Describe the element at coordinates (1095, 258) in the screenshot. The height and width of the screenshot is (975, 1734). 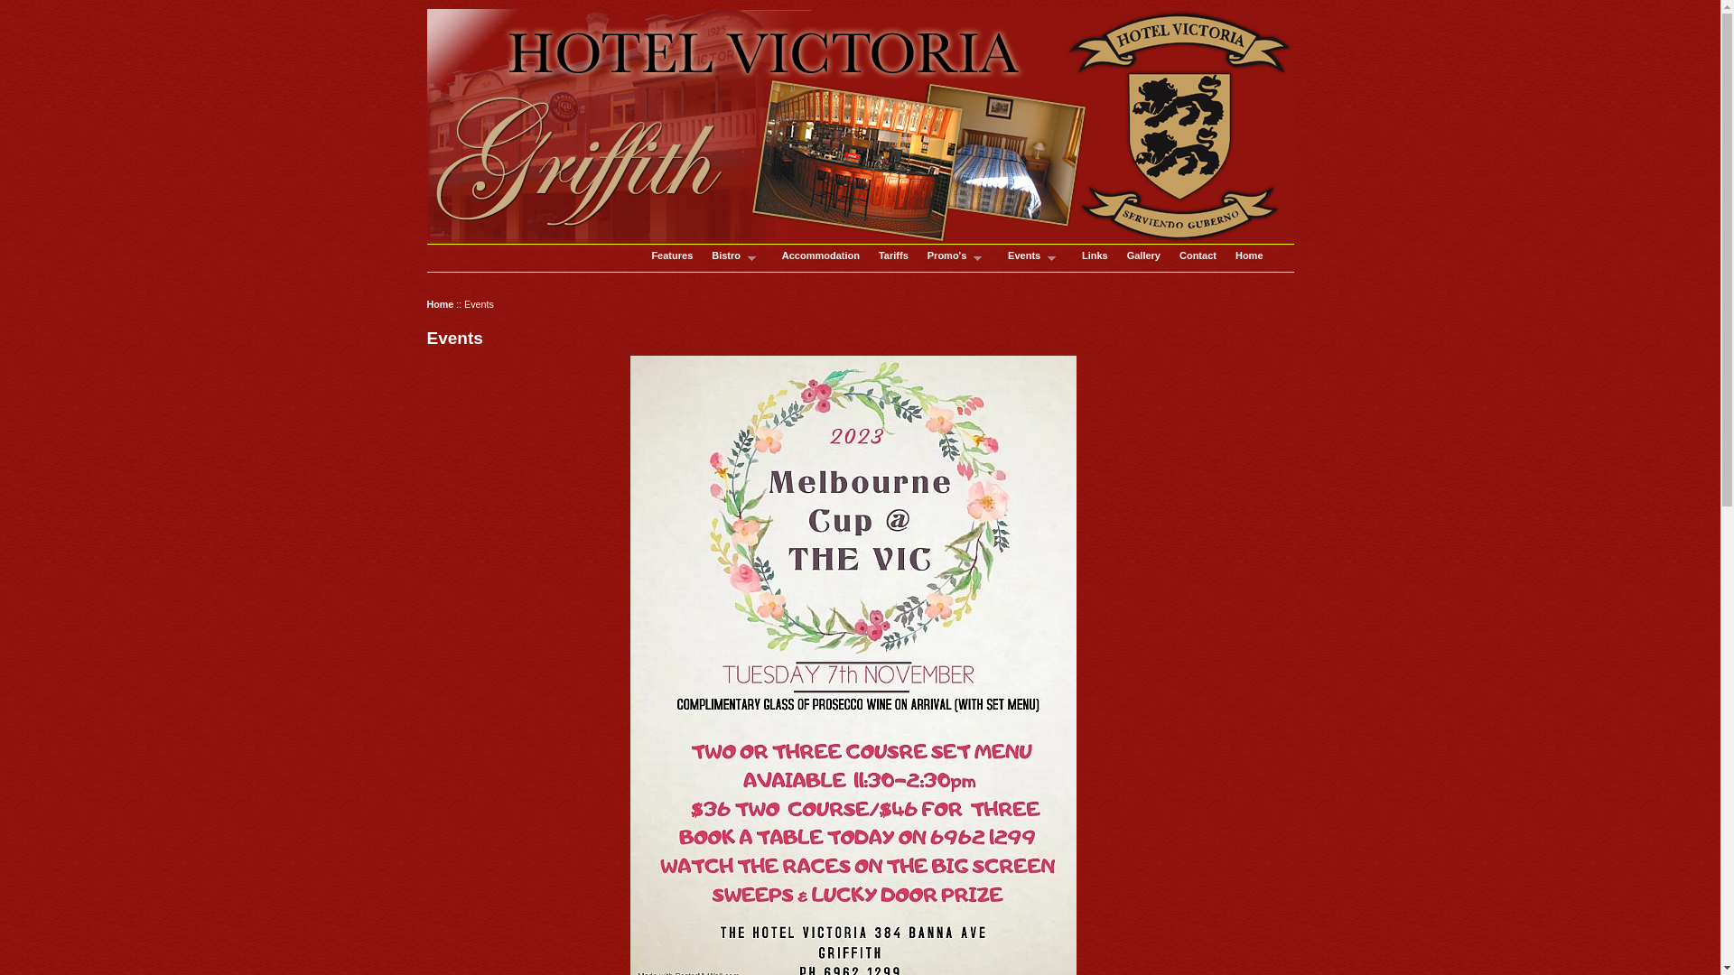
I see `Links` at that location.